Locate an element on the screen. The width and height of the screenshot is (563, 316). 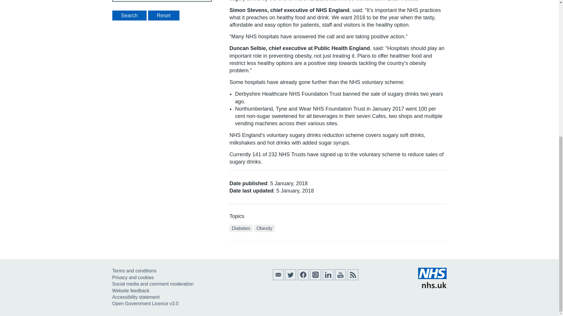
Reset is located at coordinates (164, 15).